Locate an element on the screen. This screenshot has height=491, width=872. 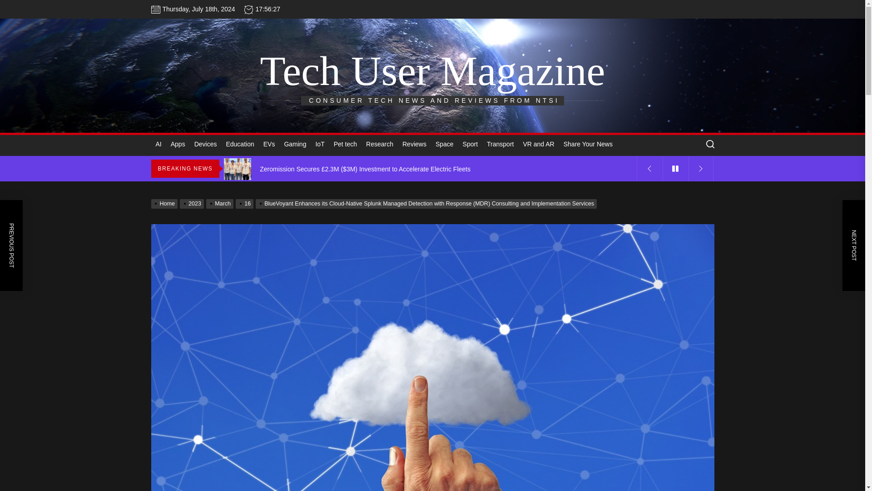
IoT is located at coordinates (319, 144).